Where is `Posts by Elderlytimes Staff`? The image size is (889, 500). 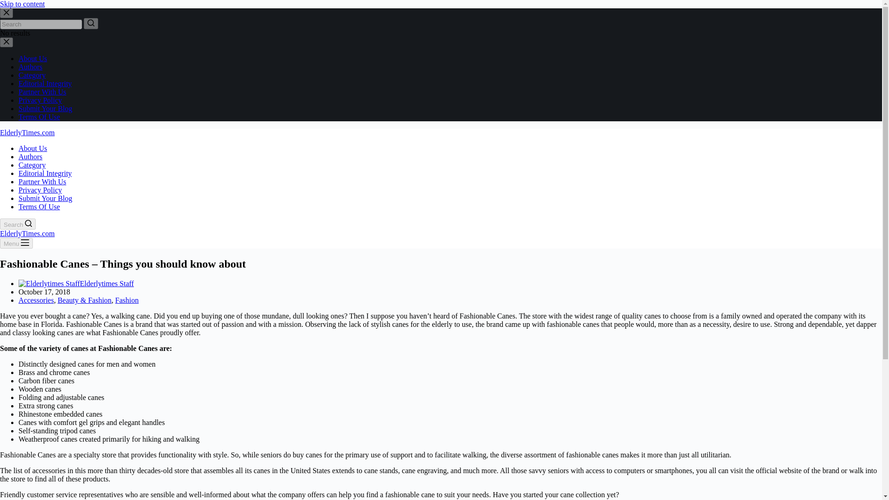
Posts by Elderlytimes Staff is located at coordinates (106, 283).